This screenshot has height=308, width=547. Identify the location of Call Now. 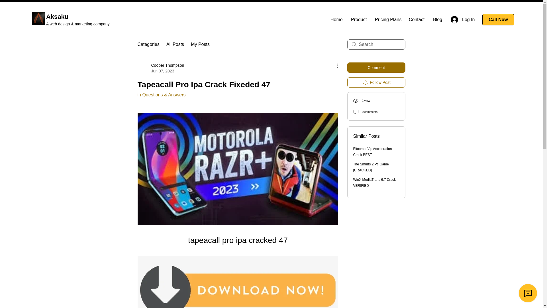
(498, 19).